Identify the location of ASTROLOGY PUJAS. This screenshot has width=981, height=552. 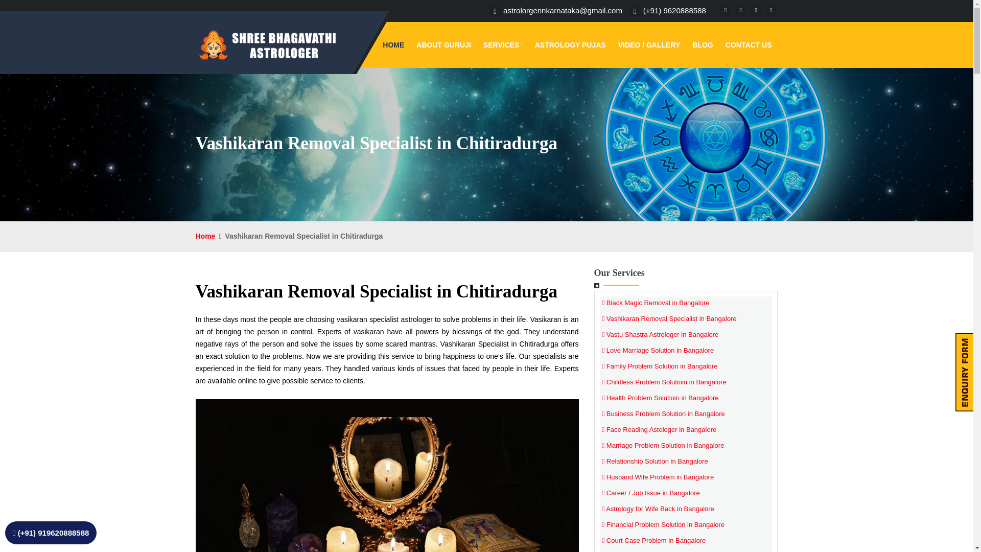
(570, 45).